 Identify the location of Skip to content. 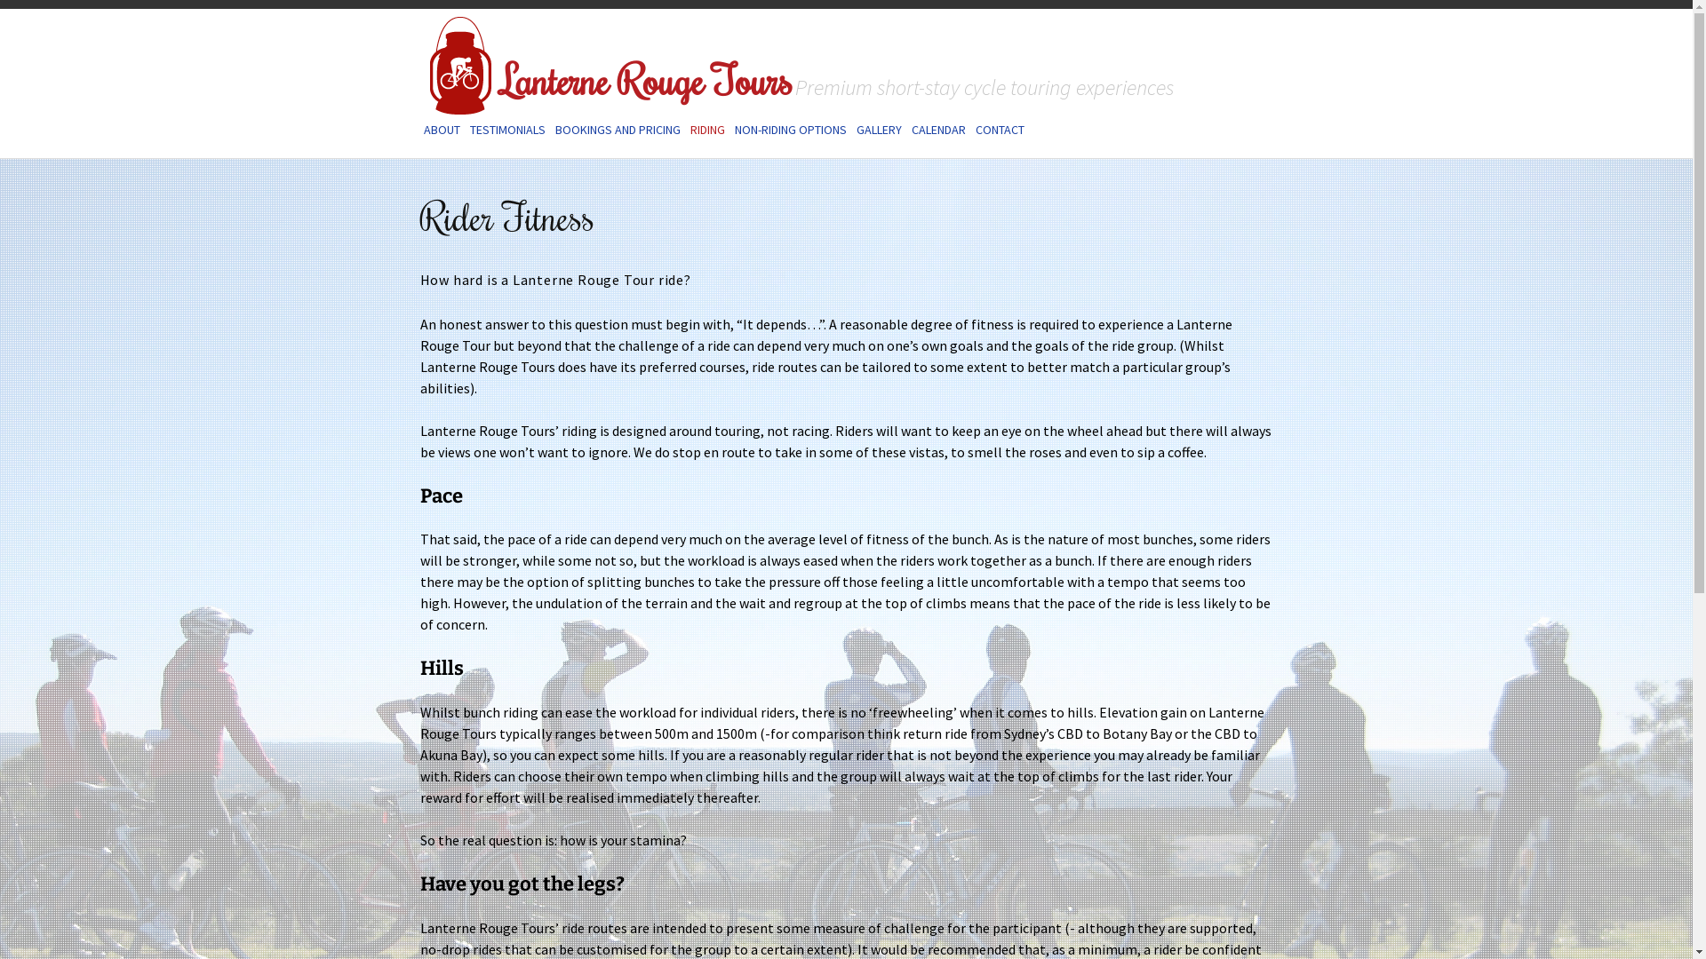
(419, 117).